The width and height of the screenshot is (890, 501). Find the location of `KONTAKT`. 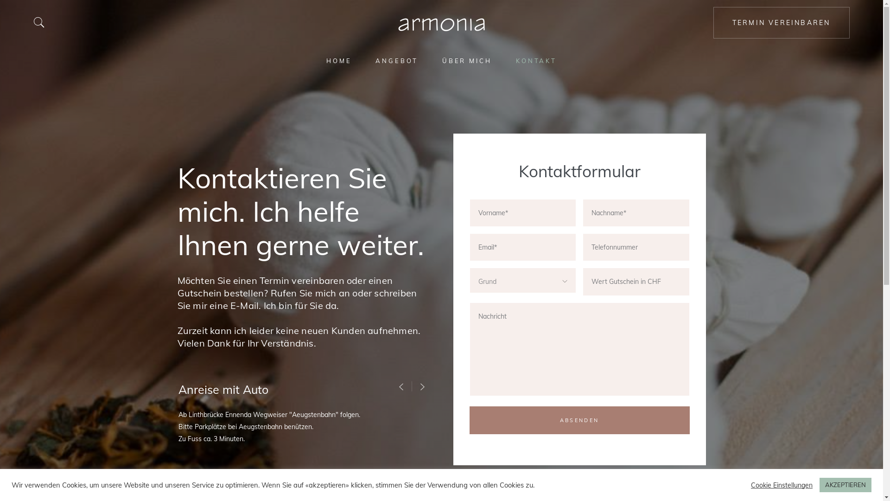

KONTAKT is located at coordinates (536, 61).